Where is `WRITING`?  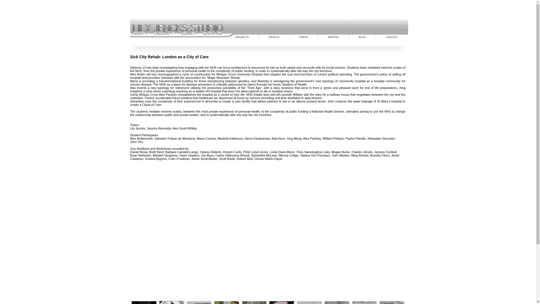
WRITING is located at coordinates (333, 37).